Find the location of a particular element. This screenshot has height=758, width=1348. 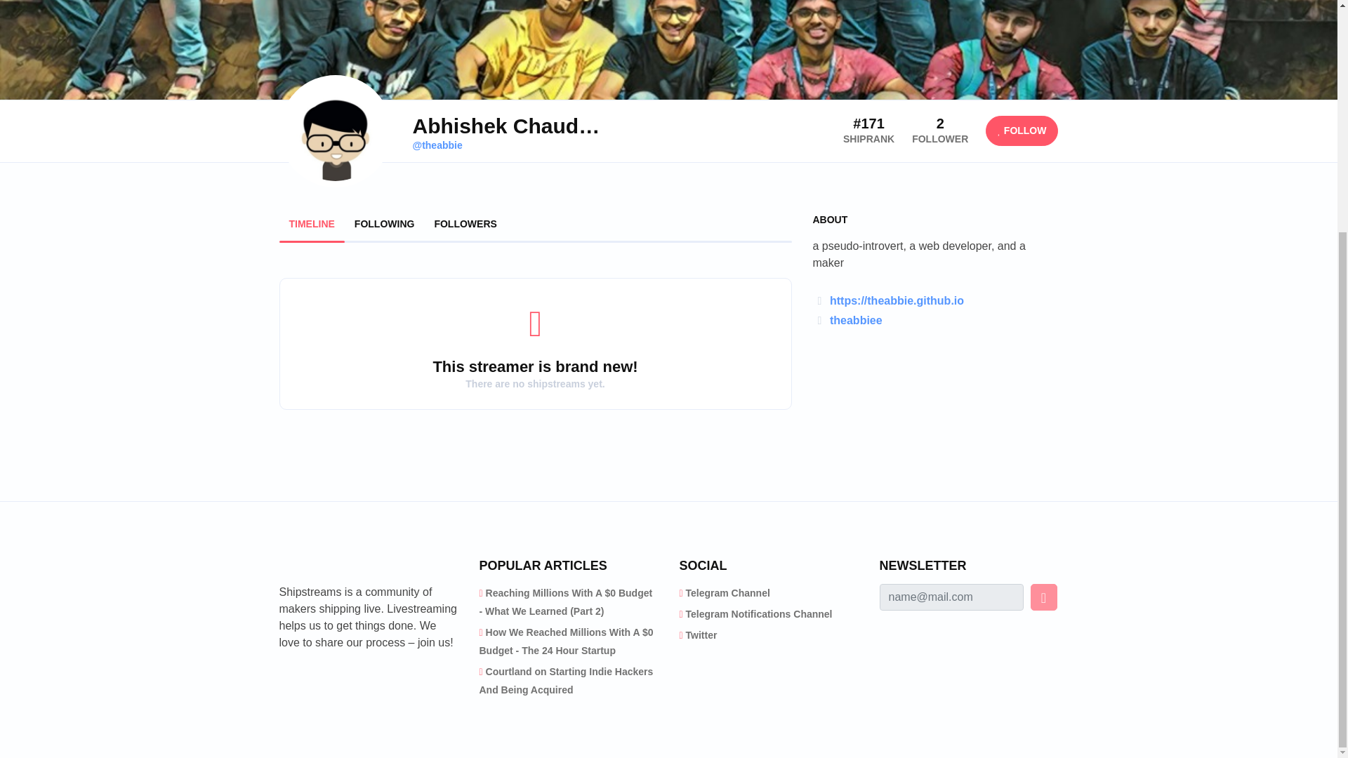

TIMELINE is located at coordinates (312, 224).